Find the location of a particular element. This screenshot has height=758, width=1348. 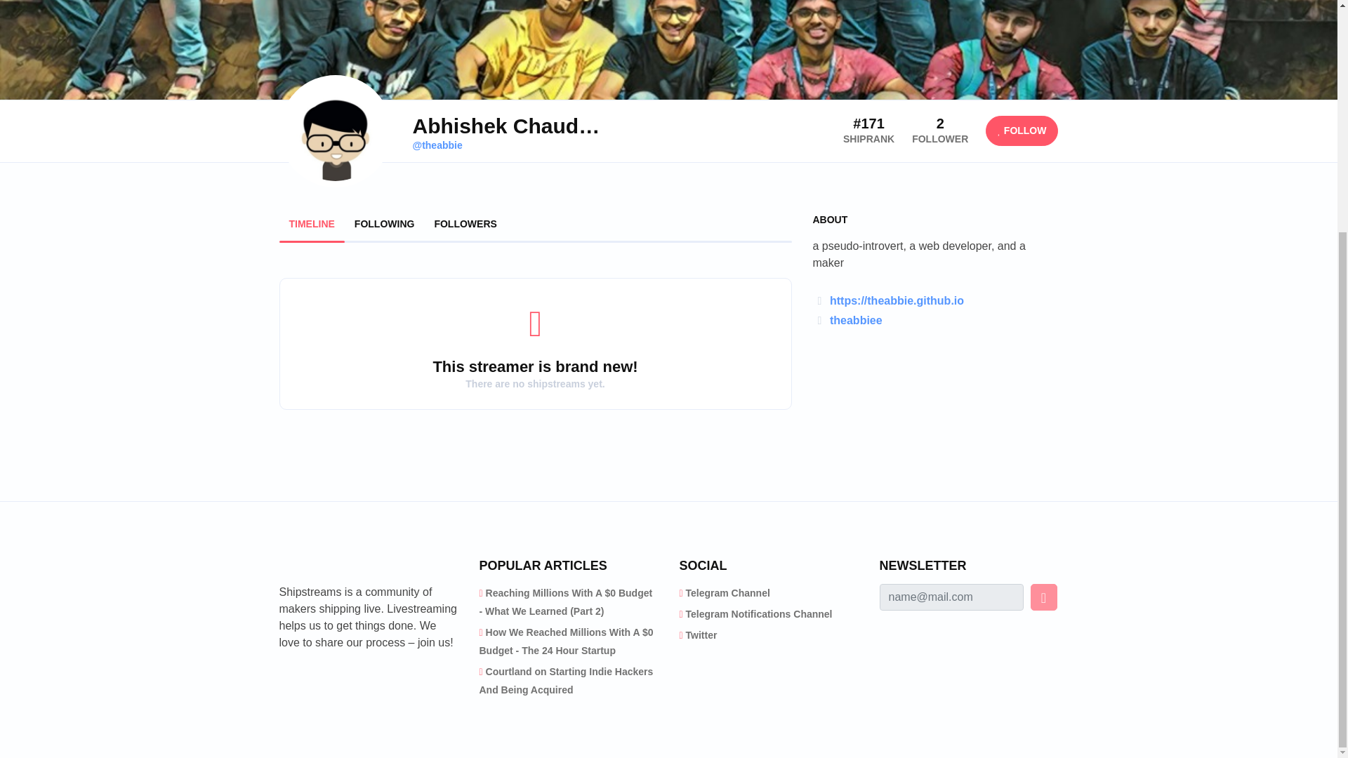

TIMELINE is located at coordinates (312, 224).